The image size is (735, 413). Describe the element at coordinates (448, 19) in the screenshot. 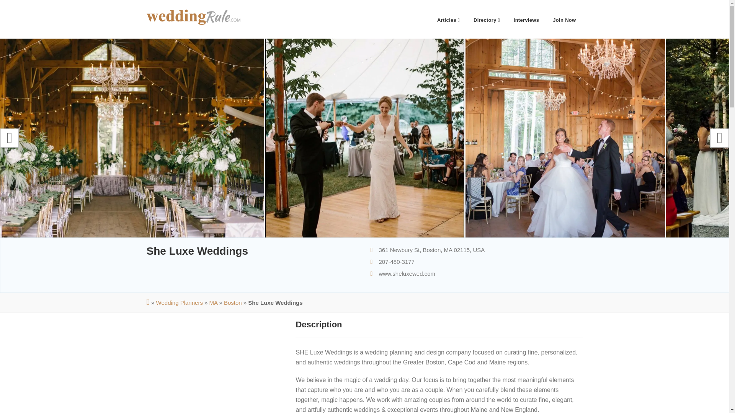

I see `Articles` at that location.